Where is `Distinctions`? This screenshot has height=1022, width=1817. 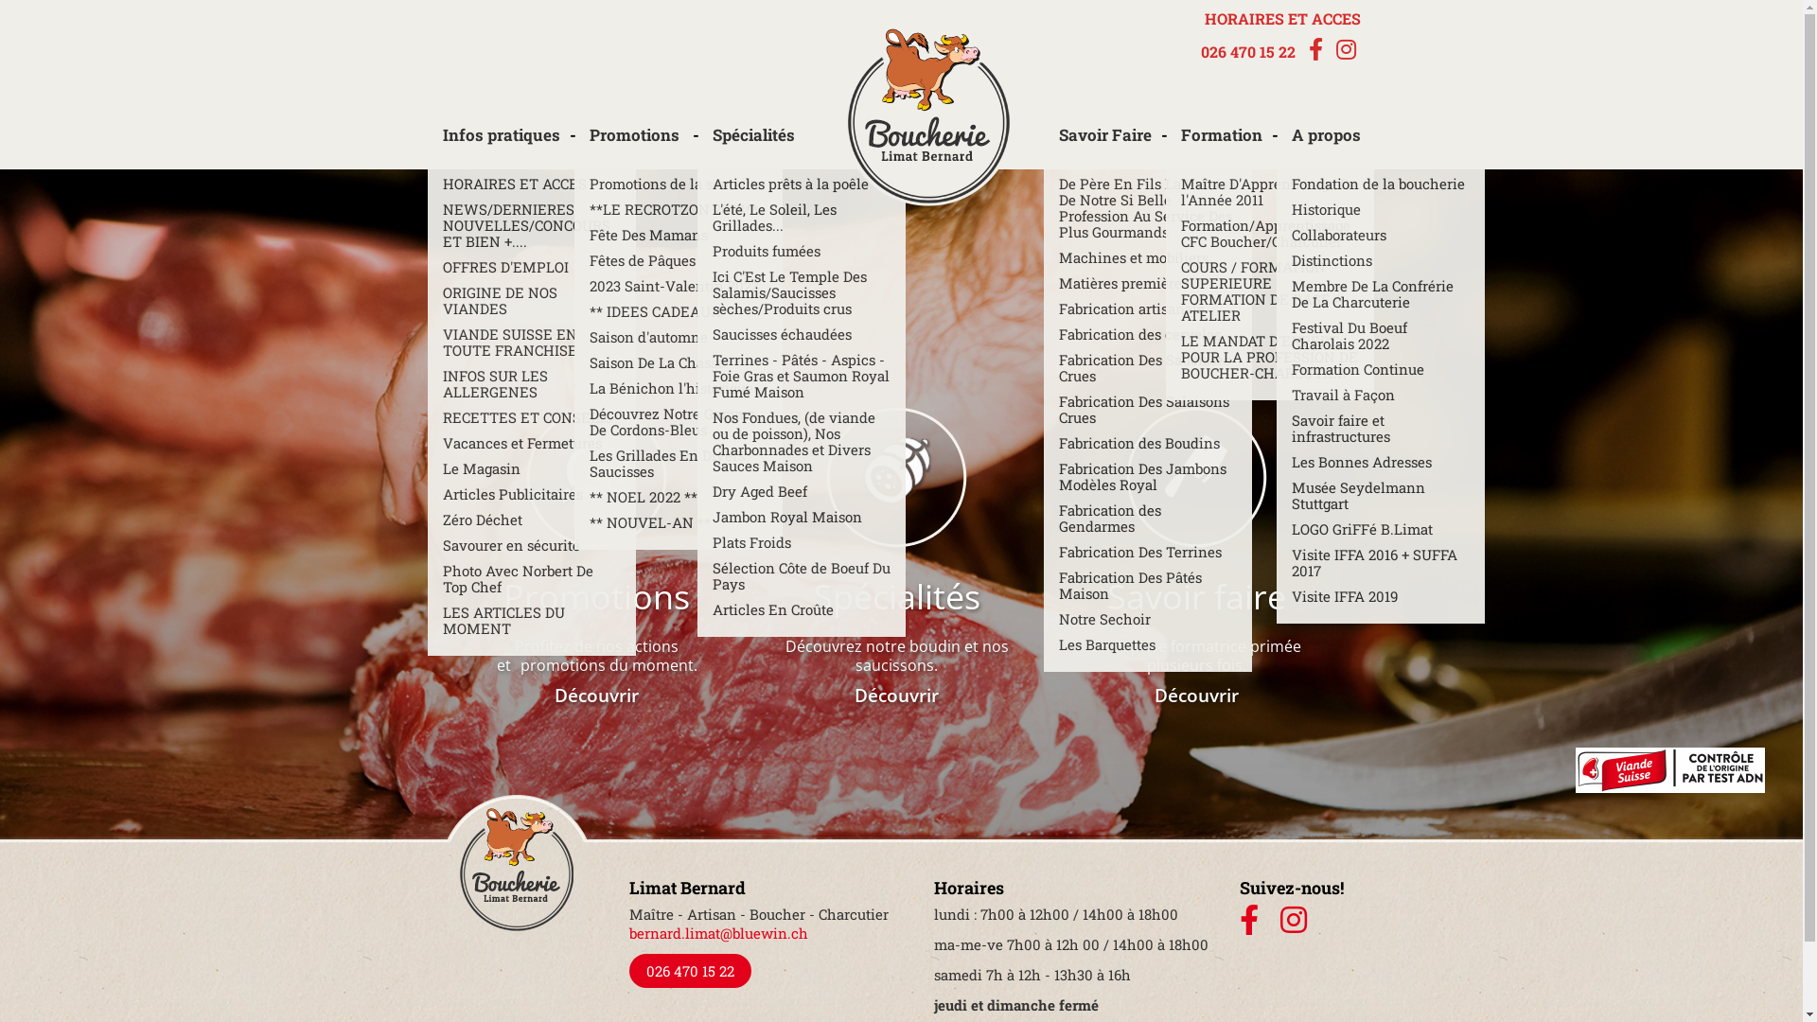 Distinctions is located at coordinates (1380, 261).